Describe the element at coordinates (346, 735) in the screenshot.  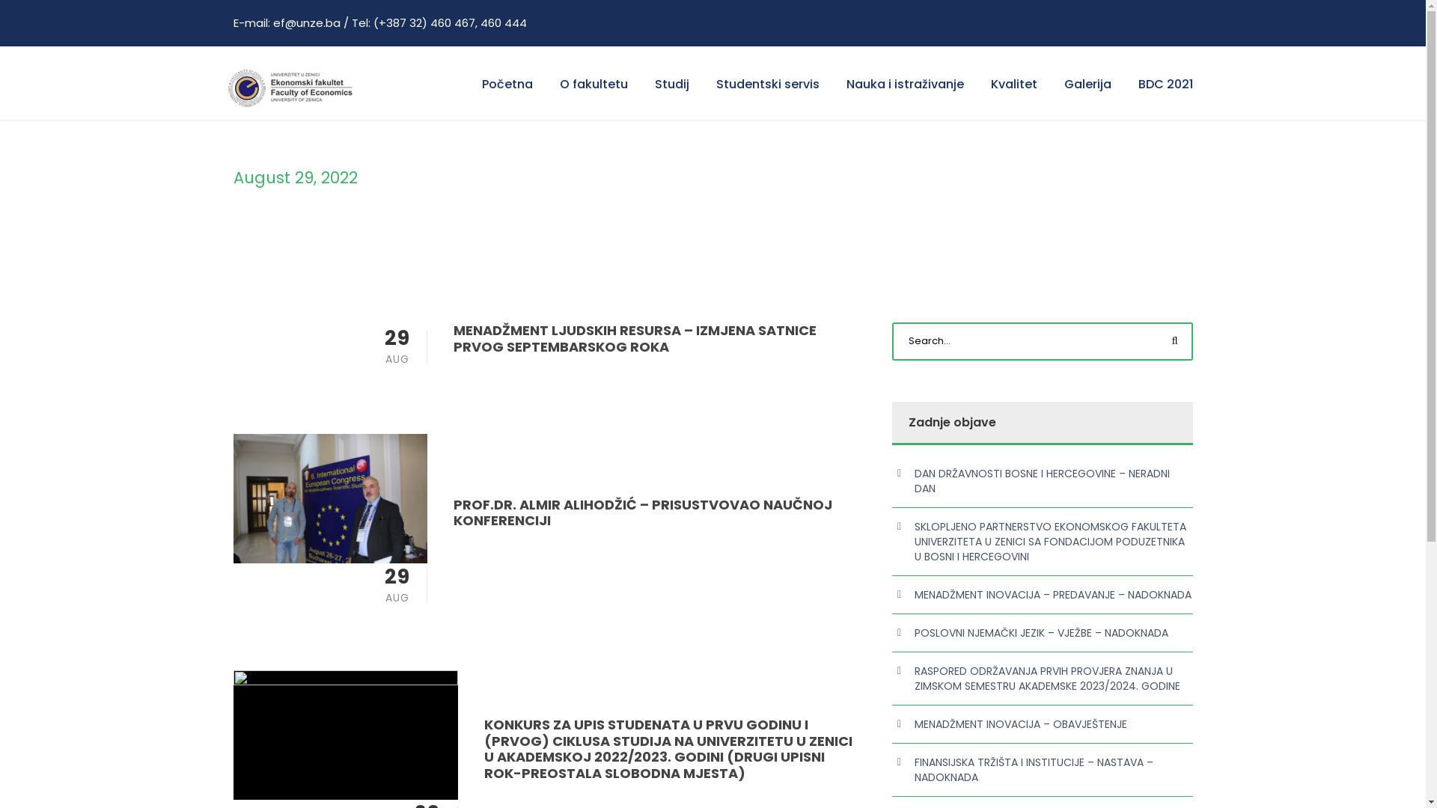
I see `vazno je` at that location.